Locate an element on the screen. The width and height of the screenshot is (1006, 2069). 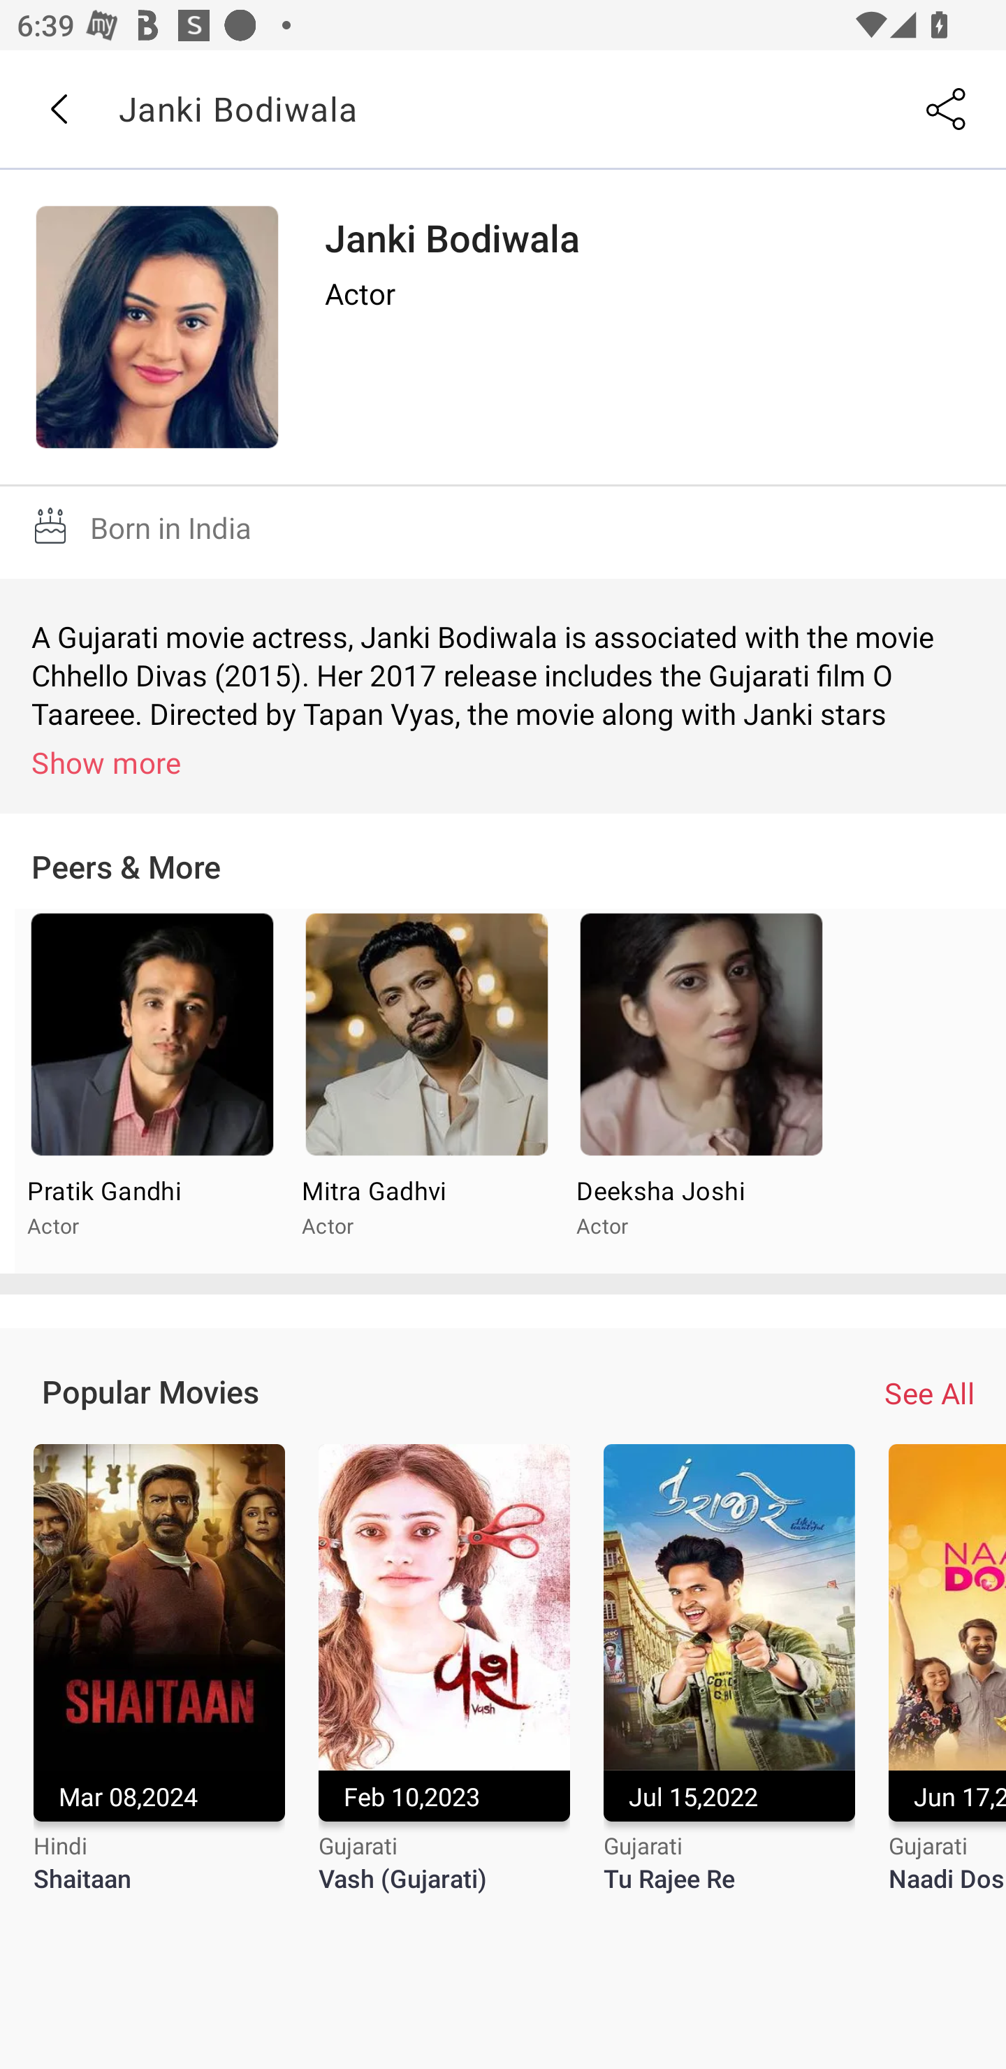
Show more is located at coordinates (507, 762).